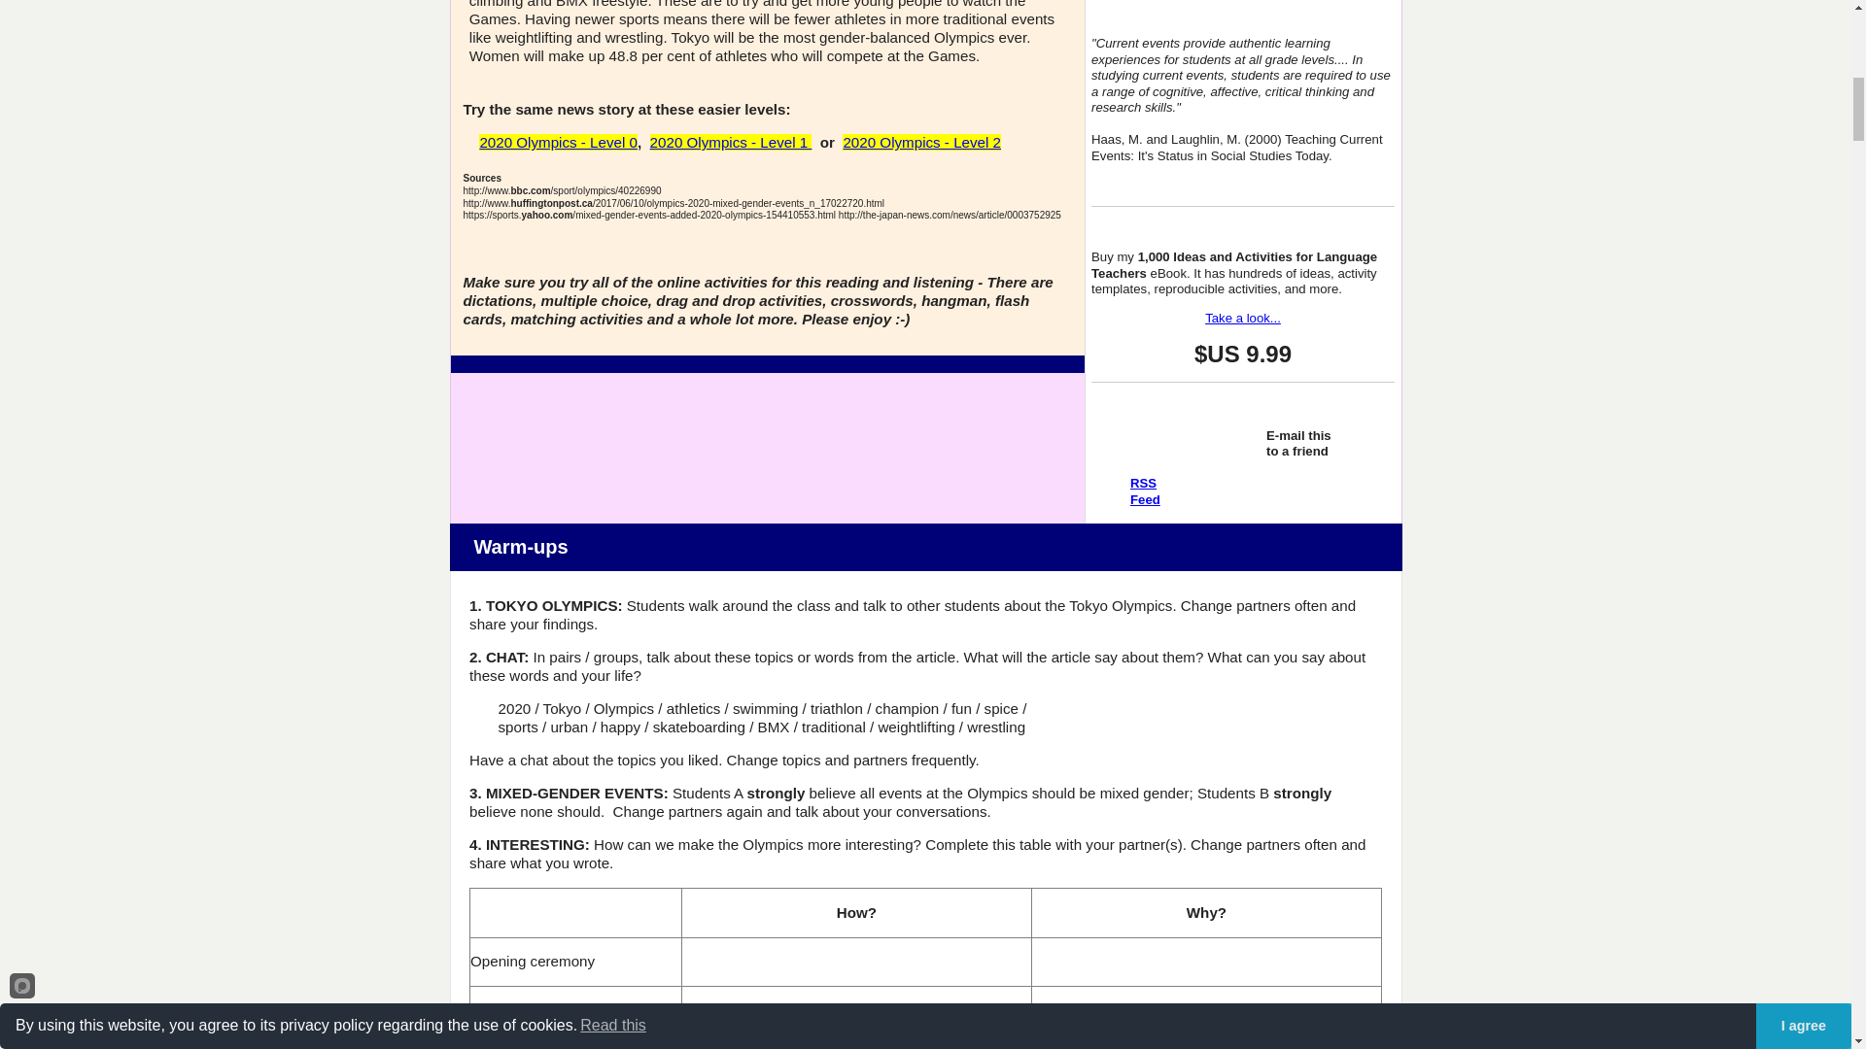 This screenshot has width=1866, height=1049. Describe the element at coordinates (731, 142) in the screenshot. I see `2020 Olympics - Level 2` at that location.